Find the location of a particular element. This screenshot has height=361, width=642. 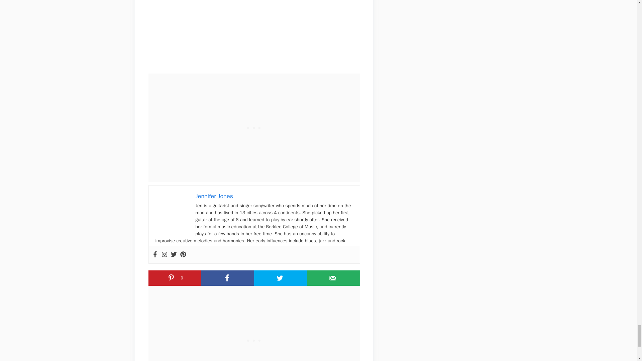

Send over email is located at coordinates (333, 278).